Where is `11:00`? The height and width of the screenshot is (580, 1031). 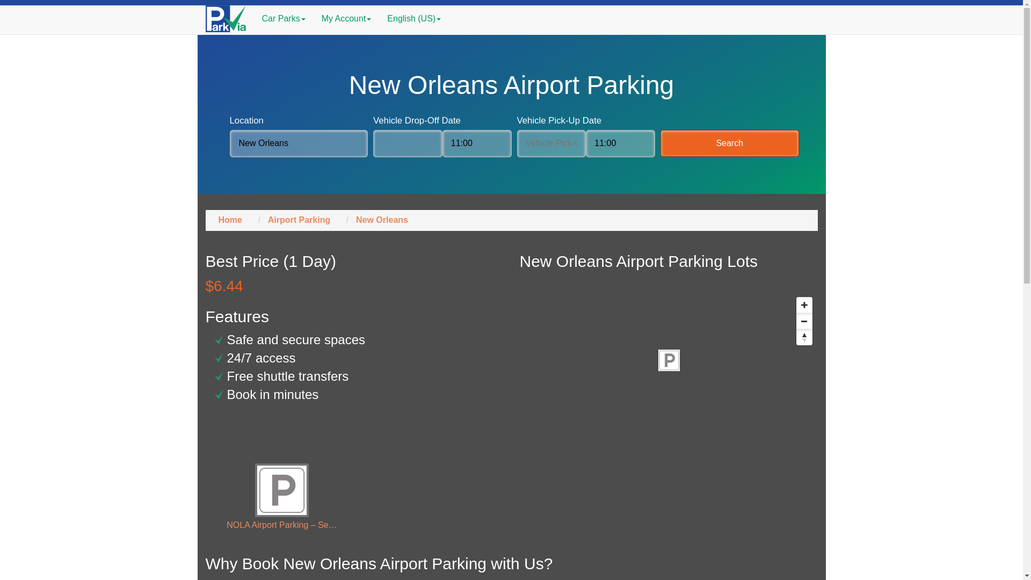 11:00 is located at coordinates (477, 143).